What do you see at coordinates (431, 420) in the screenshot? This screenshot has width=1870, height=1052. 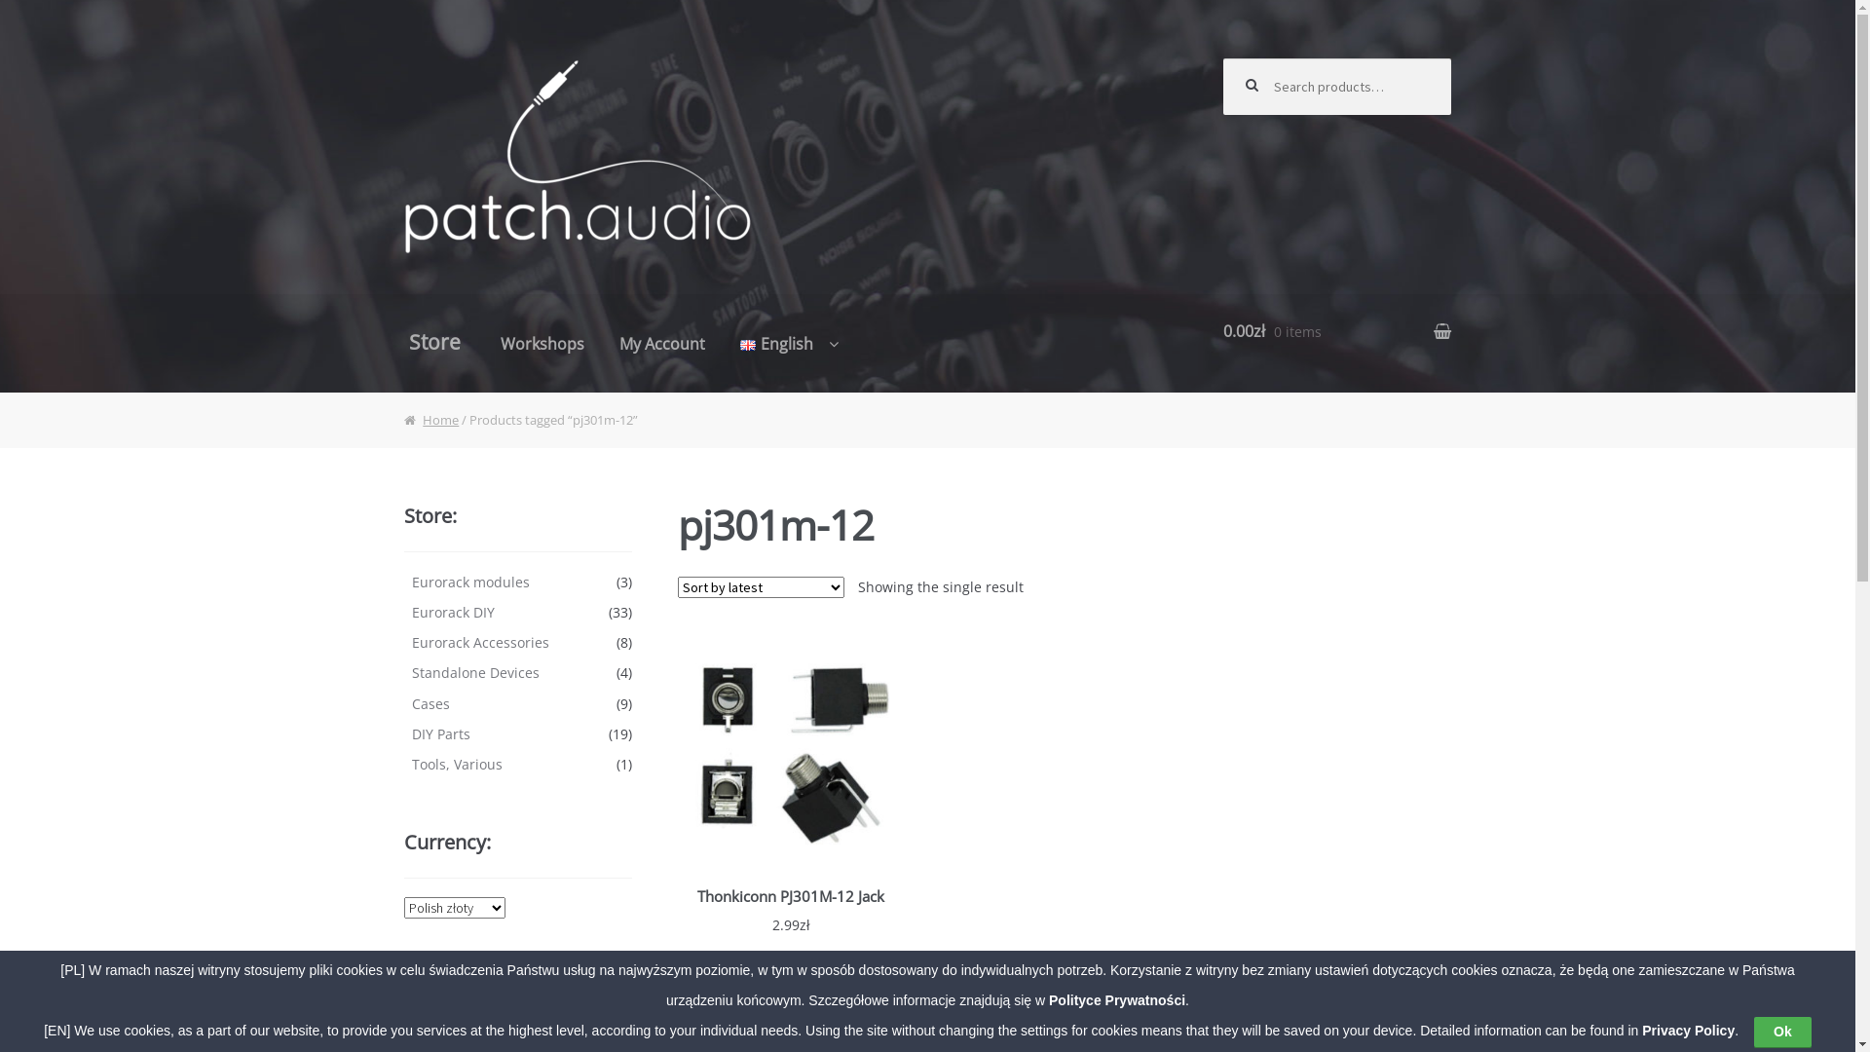 I see `Home` at bounding box center [431, 420].